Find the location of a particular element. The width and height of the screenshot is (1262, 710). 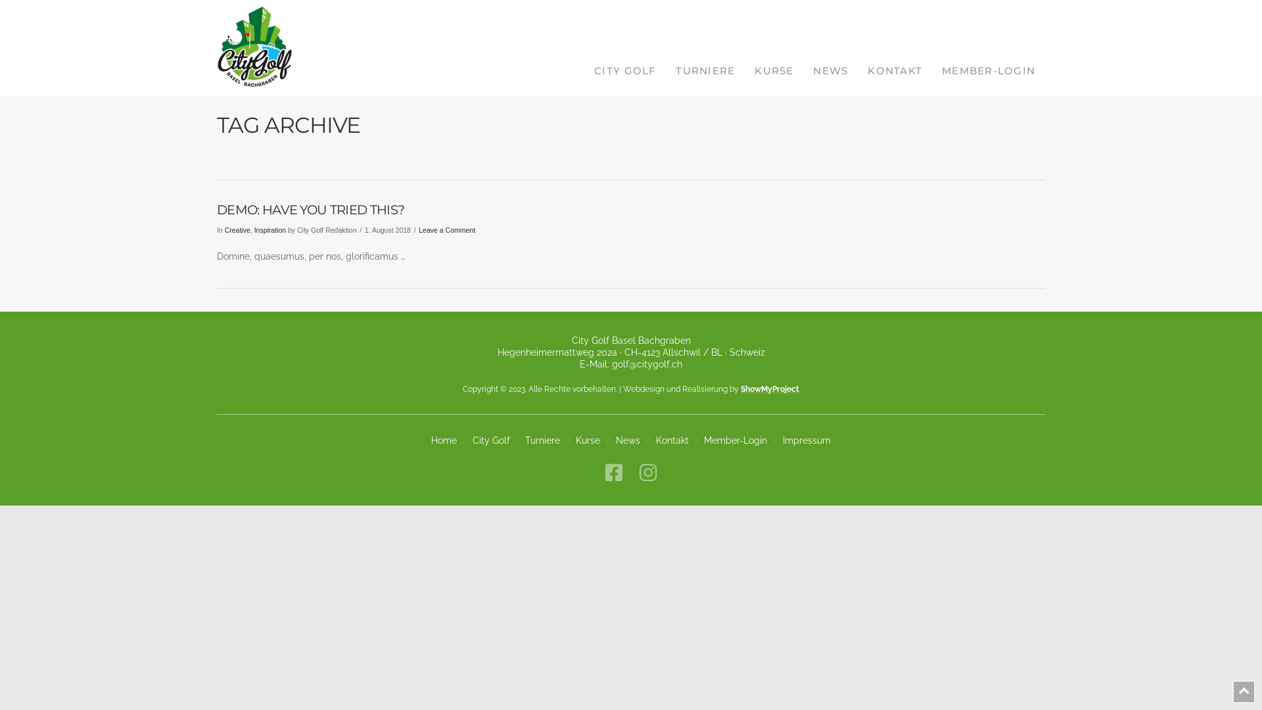

City Golf is located at coordinates (492, 440).